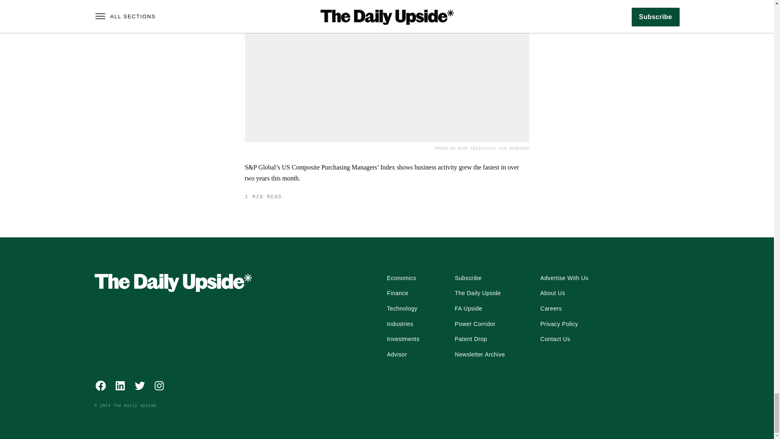 The height and width of the screenshot is (439, 780). What do you see at coordinates (400, 324) in the screenshot?
I see `Industry articles` at bounding box center [400, 324].